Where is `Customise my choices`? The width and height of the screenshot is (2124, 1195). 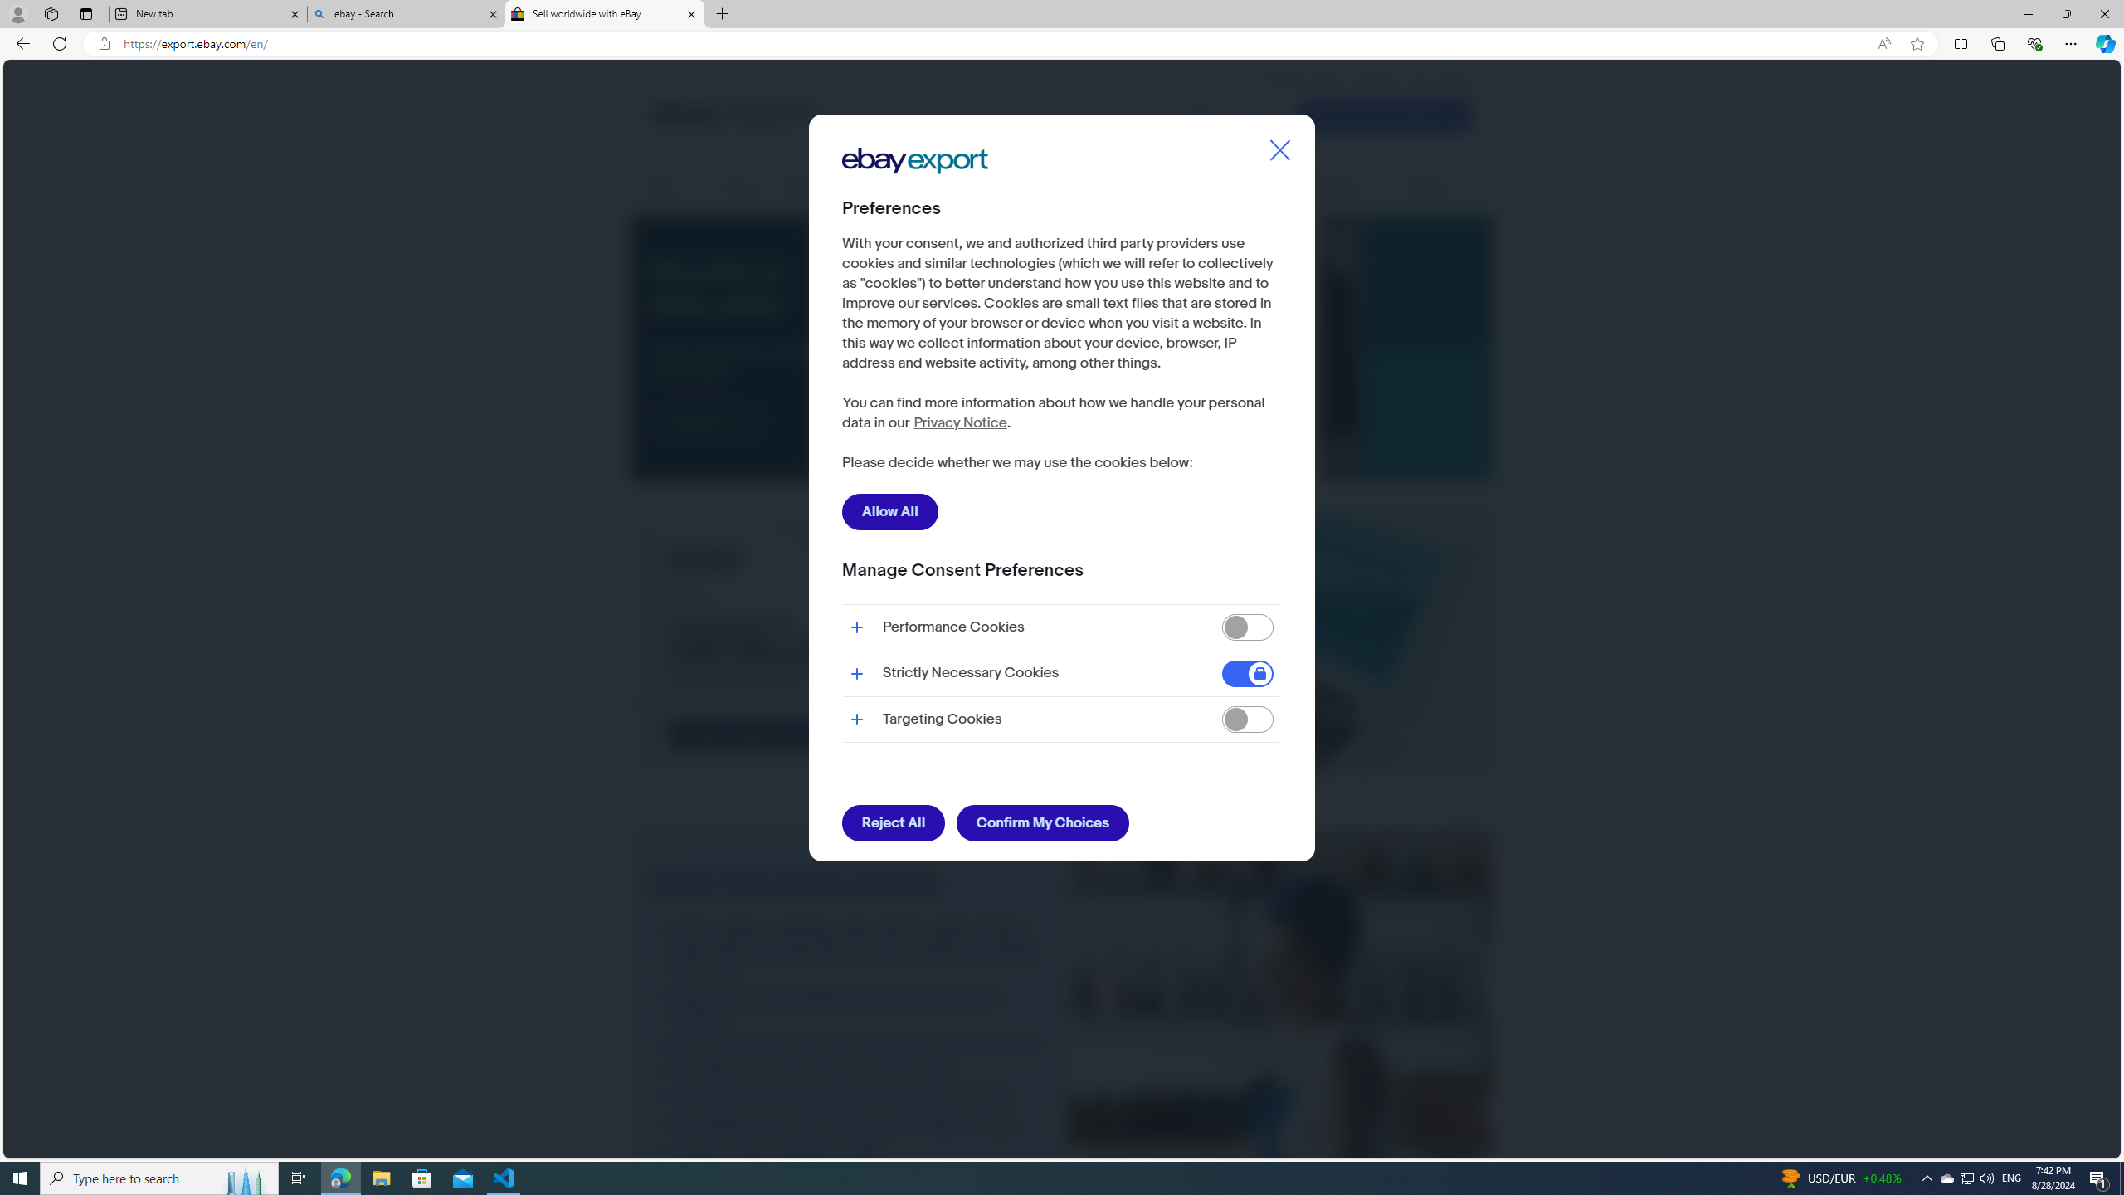 Customise my choices is located at coordinates (942, 464).